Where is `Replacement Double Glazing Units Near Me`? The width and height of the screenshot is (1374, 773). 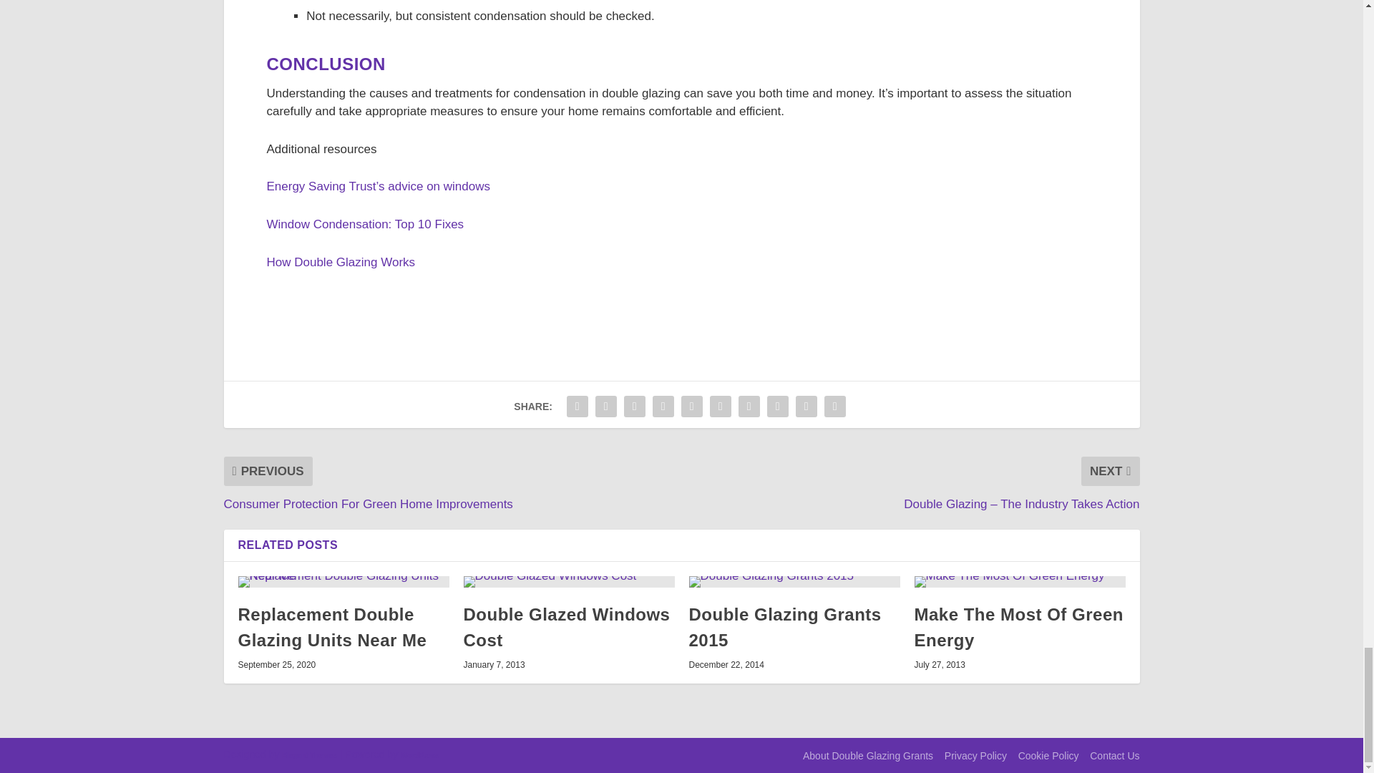 Replacement Double Glazing Units Near Me is located at coordinates (332, 627).